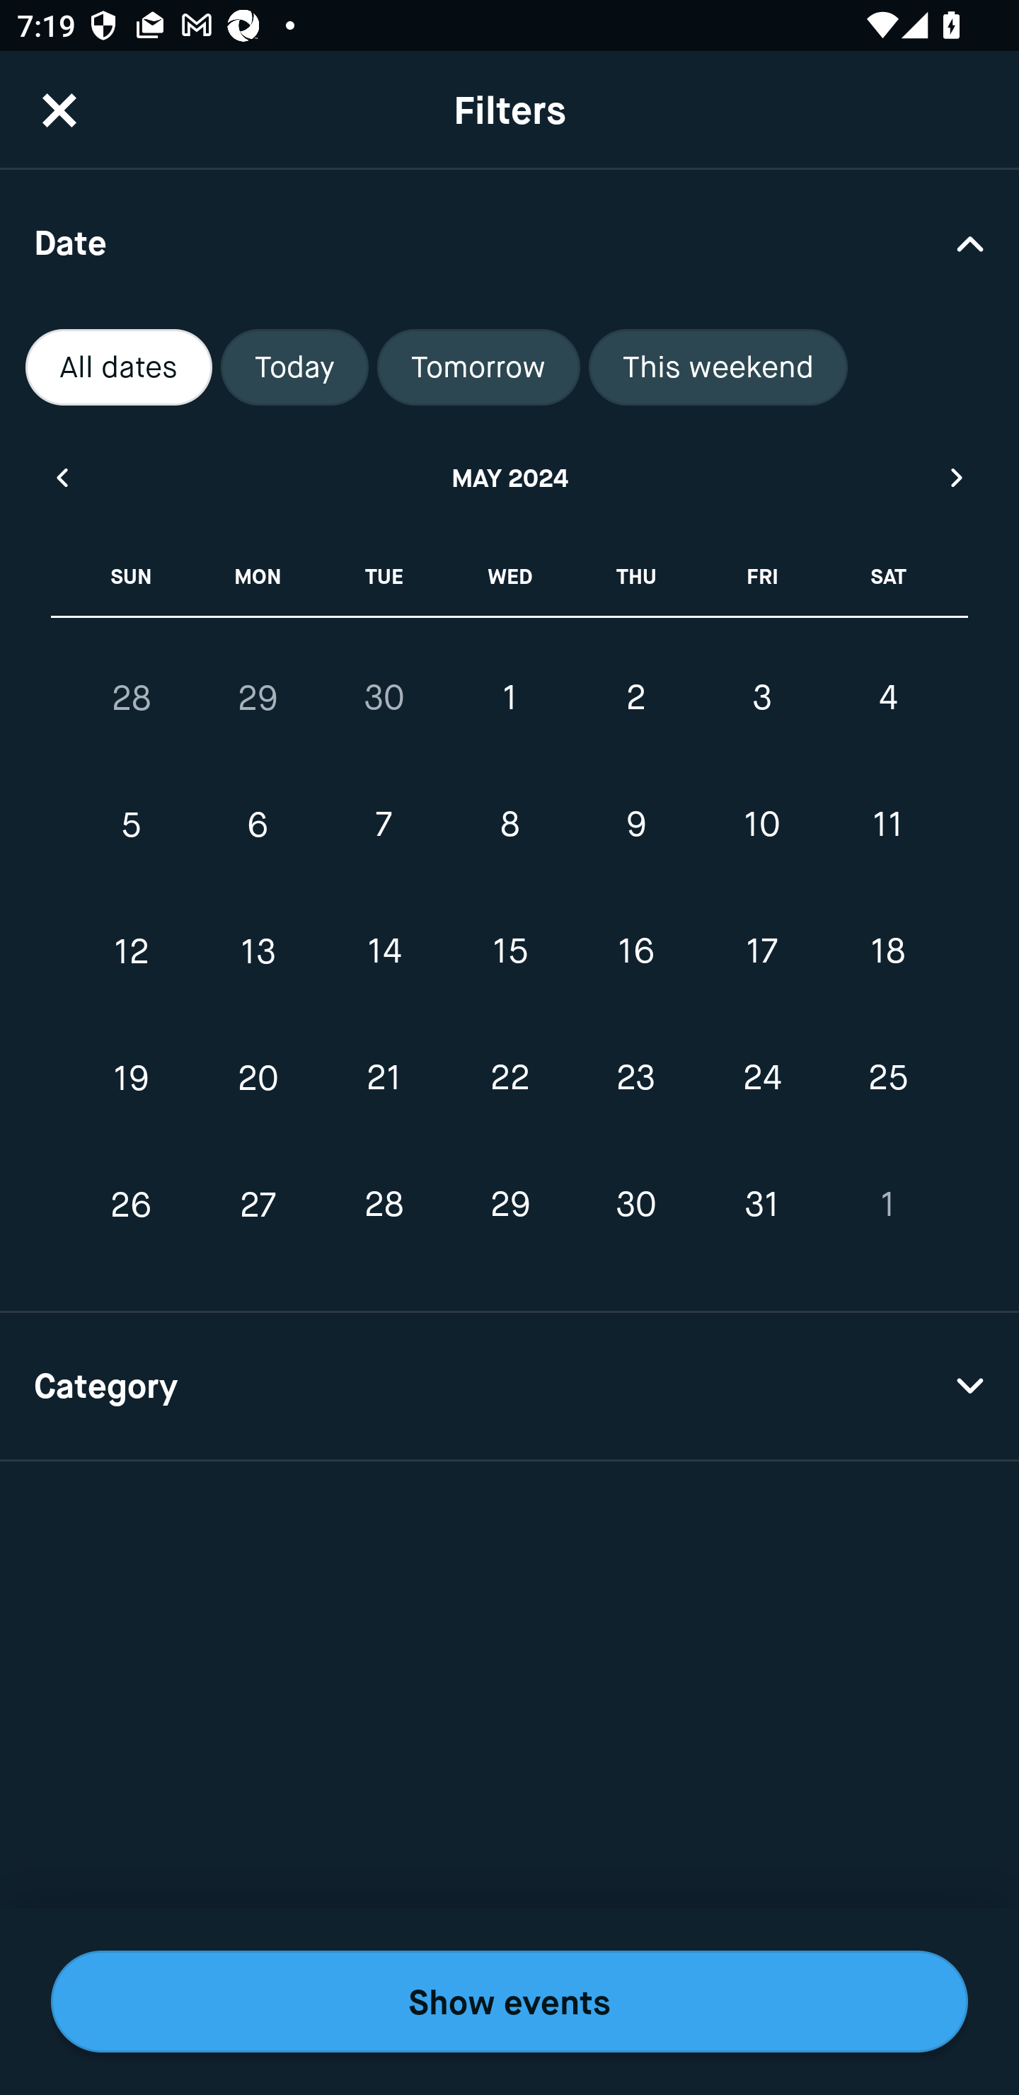 The width and height of the screenshot is (1019, 2095). Describe the element at coordinates (258, 951) in the screenshot. I see `13` at that location.